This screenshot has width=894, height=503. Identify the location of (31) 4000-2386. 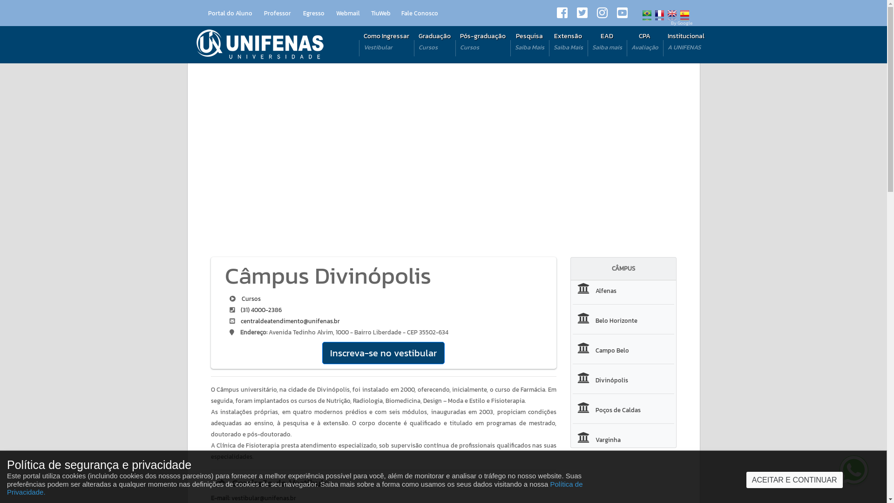
(261, 310).